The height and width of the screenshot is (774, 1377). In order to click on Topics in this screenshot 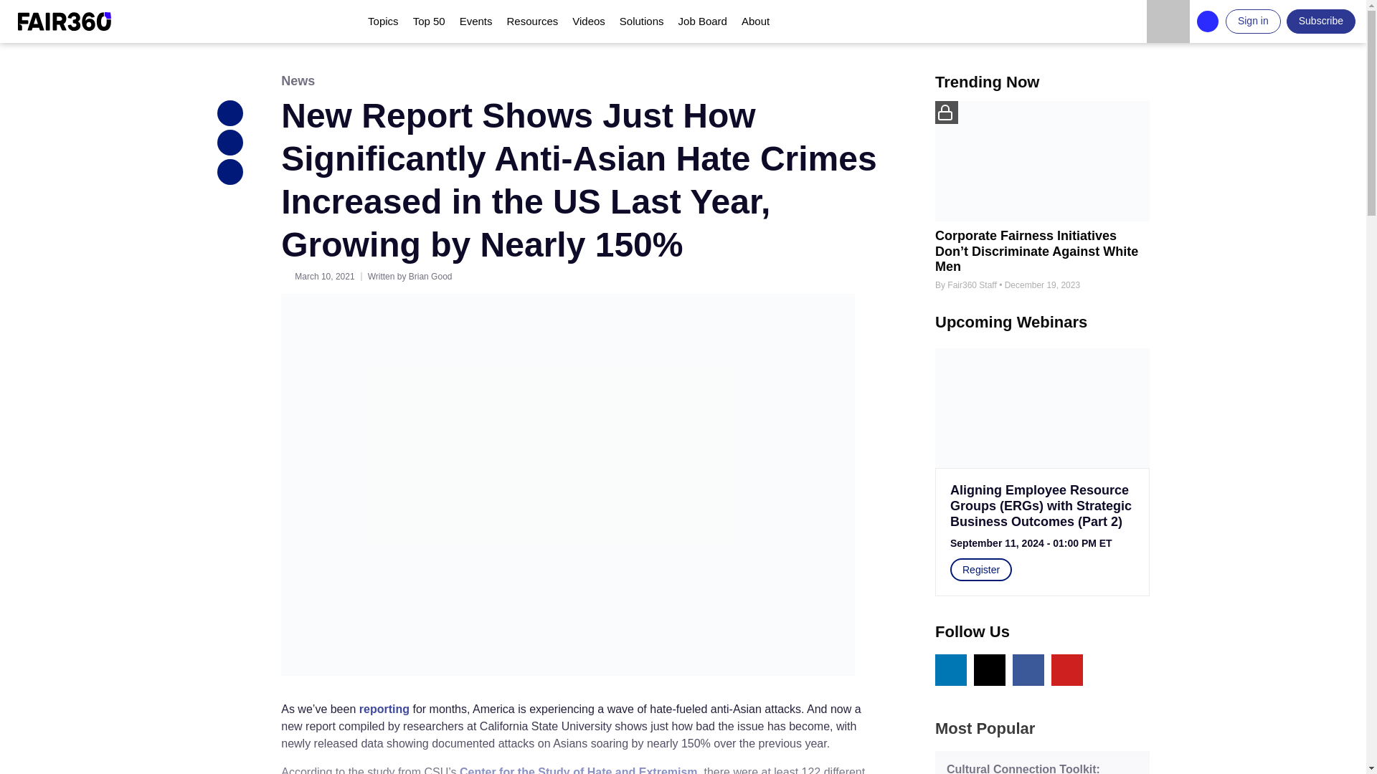, I will do `click(383, 21)`.